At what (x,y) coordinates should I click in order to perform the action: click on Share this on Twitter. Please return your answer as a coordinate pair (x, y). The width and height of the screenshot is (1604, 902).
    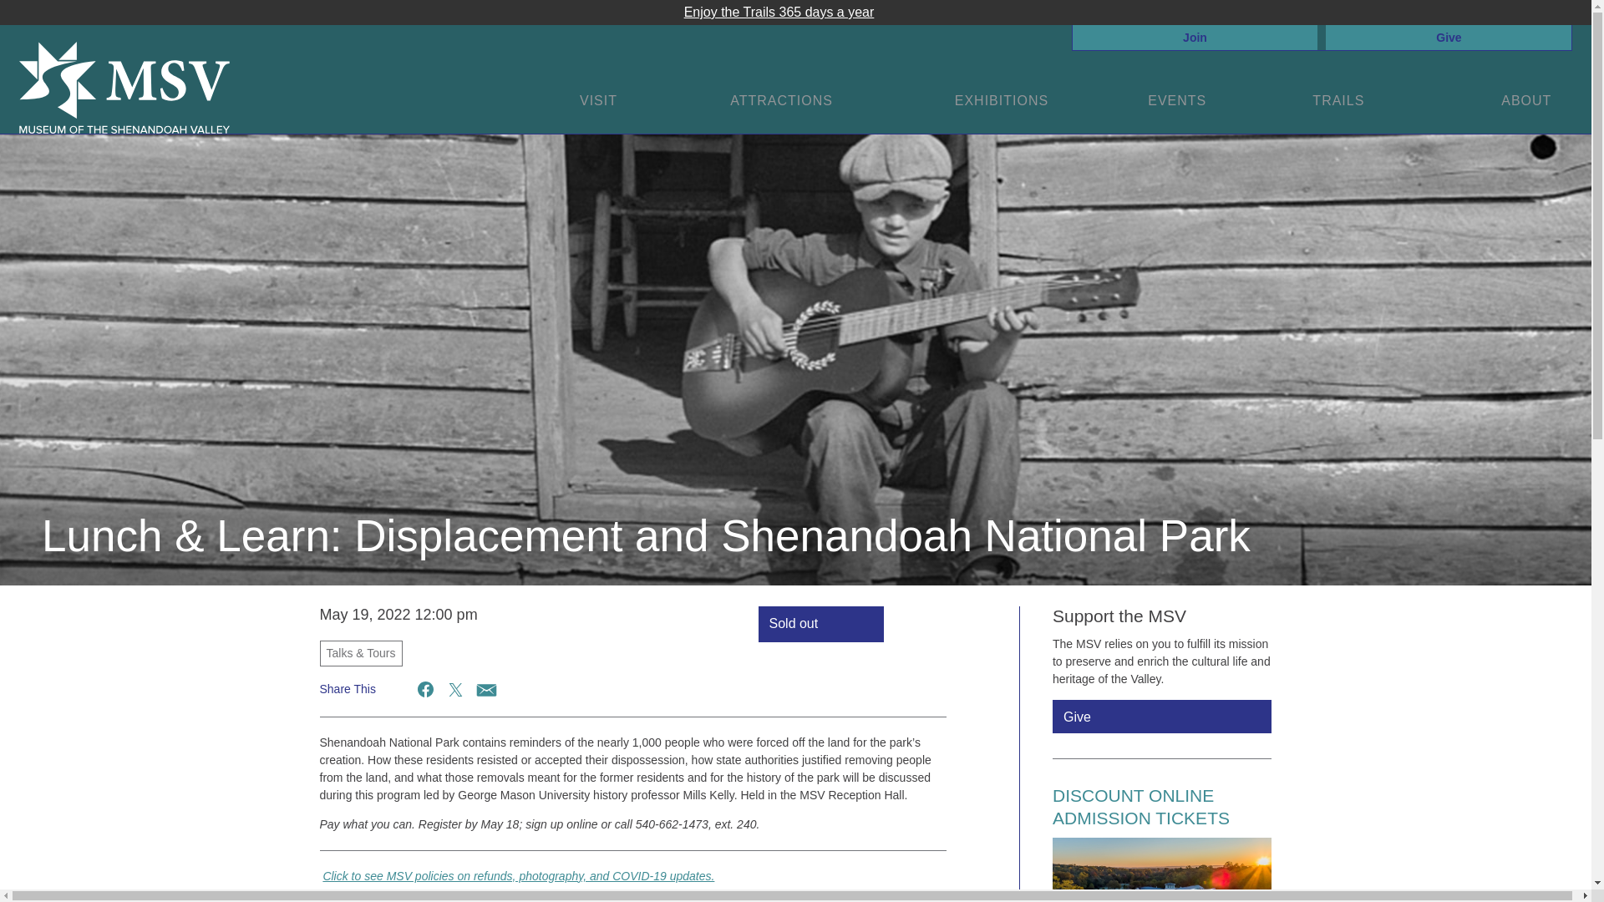
    Looking at the image, I should click on (454, 690).